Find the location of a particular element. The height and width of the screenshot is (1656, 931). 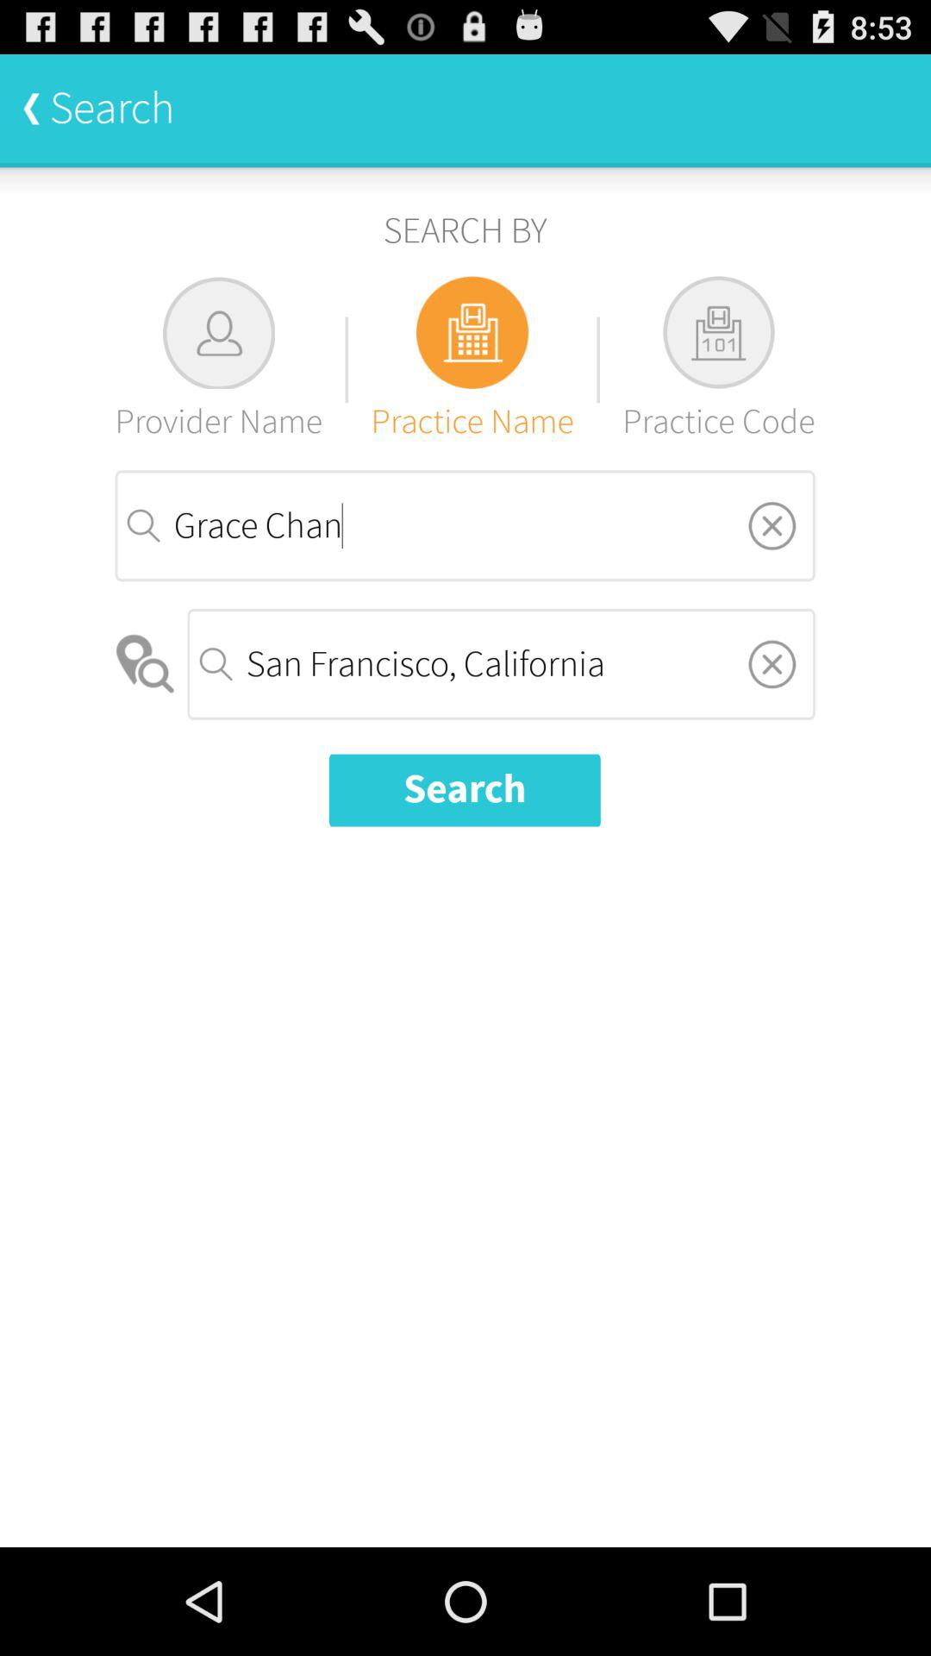

tap the icon above the search is located at coordinates (501, 664).